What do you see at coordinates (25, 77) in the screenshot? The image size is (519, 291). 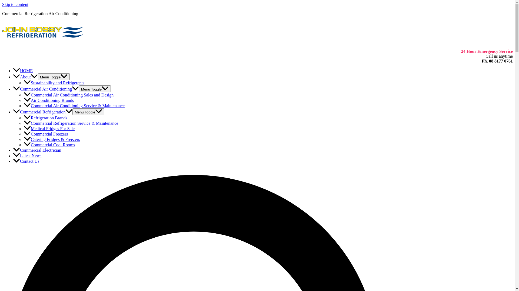 I see `About` at bounding box center [25, 77].